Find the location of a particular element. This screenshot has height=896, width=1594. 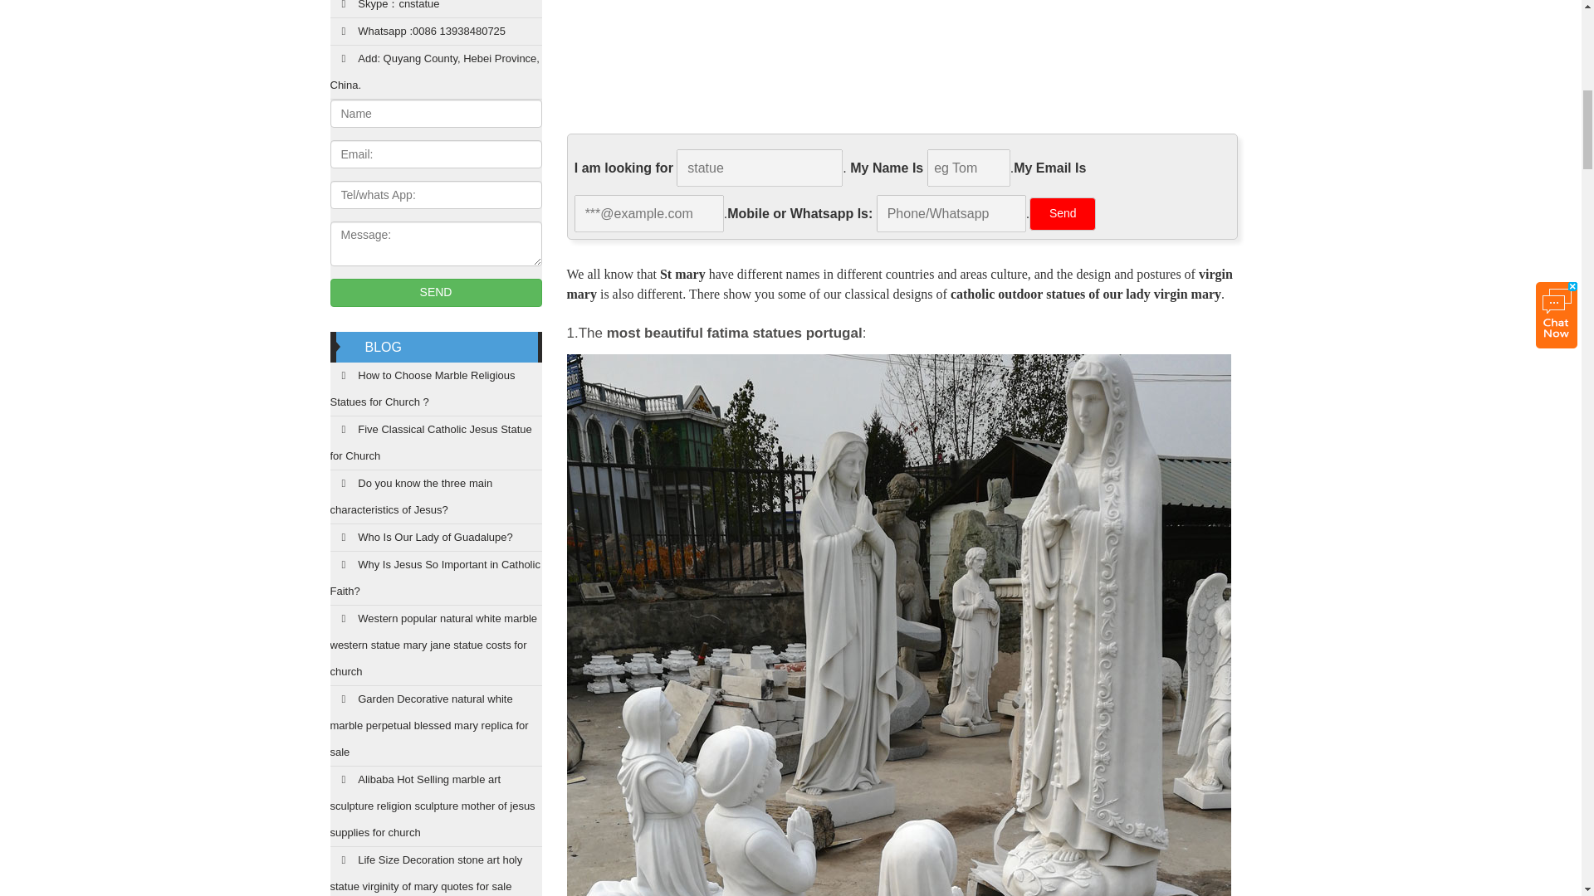

How to Choose Marble Religious Statues for Church ? is located at coordinates (435, 390).